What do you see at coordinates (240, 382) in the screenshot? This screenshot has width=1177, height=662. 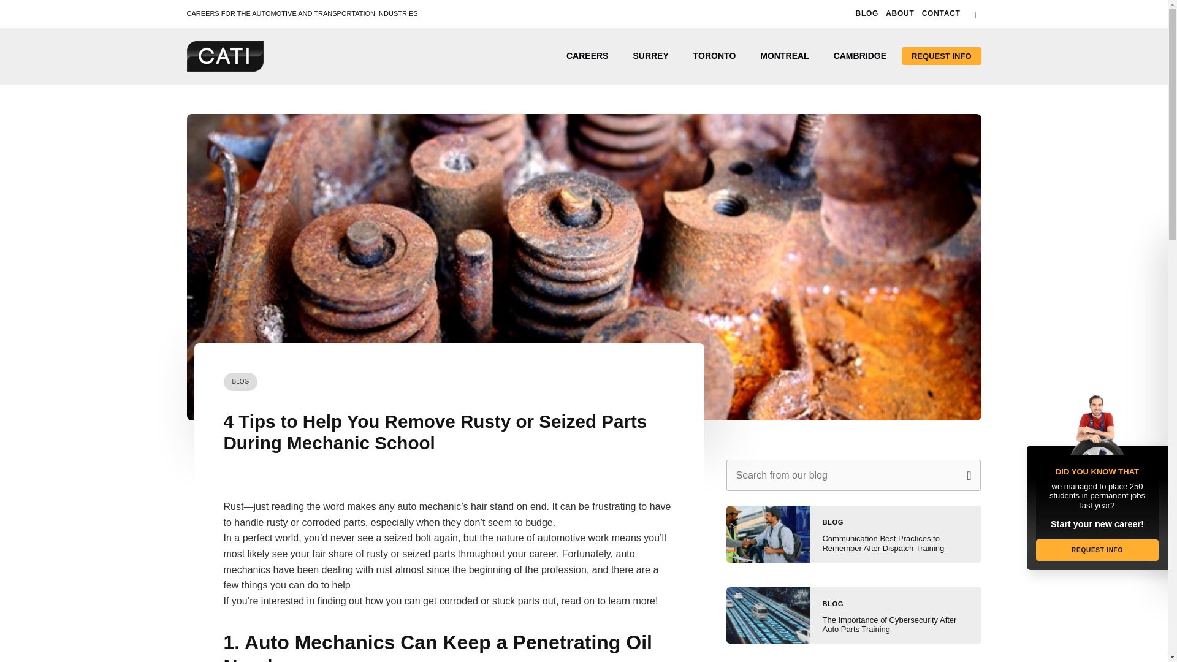 I see `BLOG` at bounding box center [240, 382].